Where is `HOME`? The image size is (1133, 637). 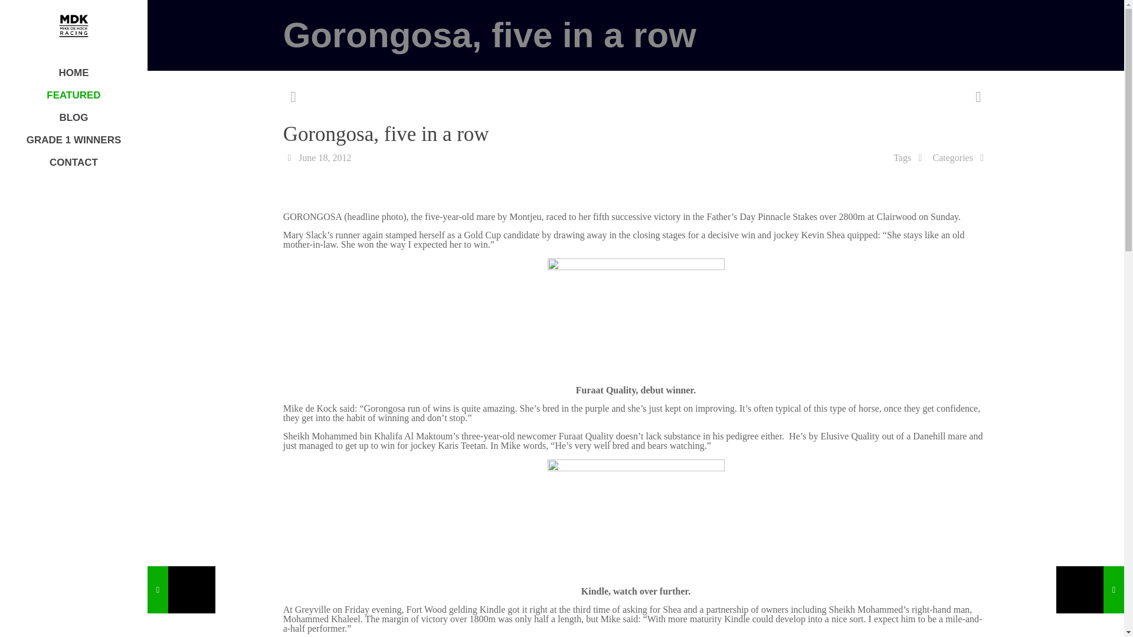 HOME is located at coordinates (73, 73).